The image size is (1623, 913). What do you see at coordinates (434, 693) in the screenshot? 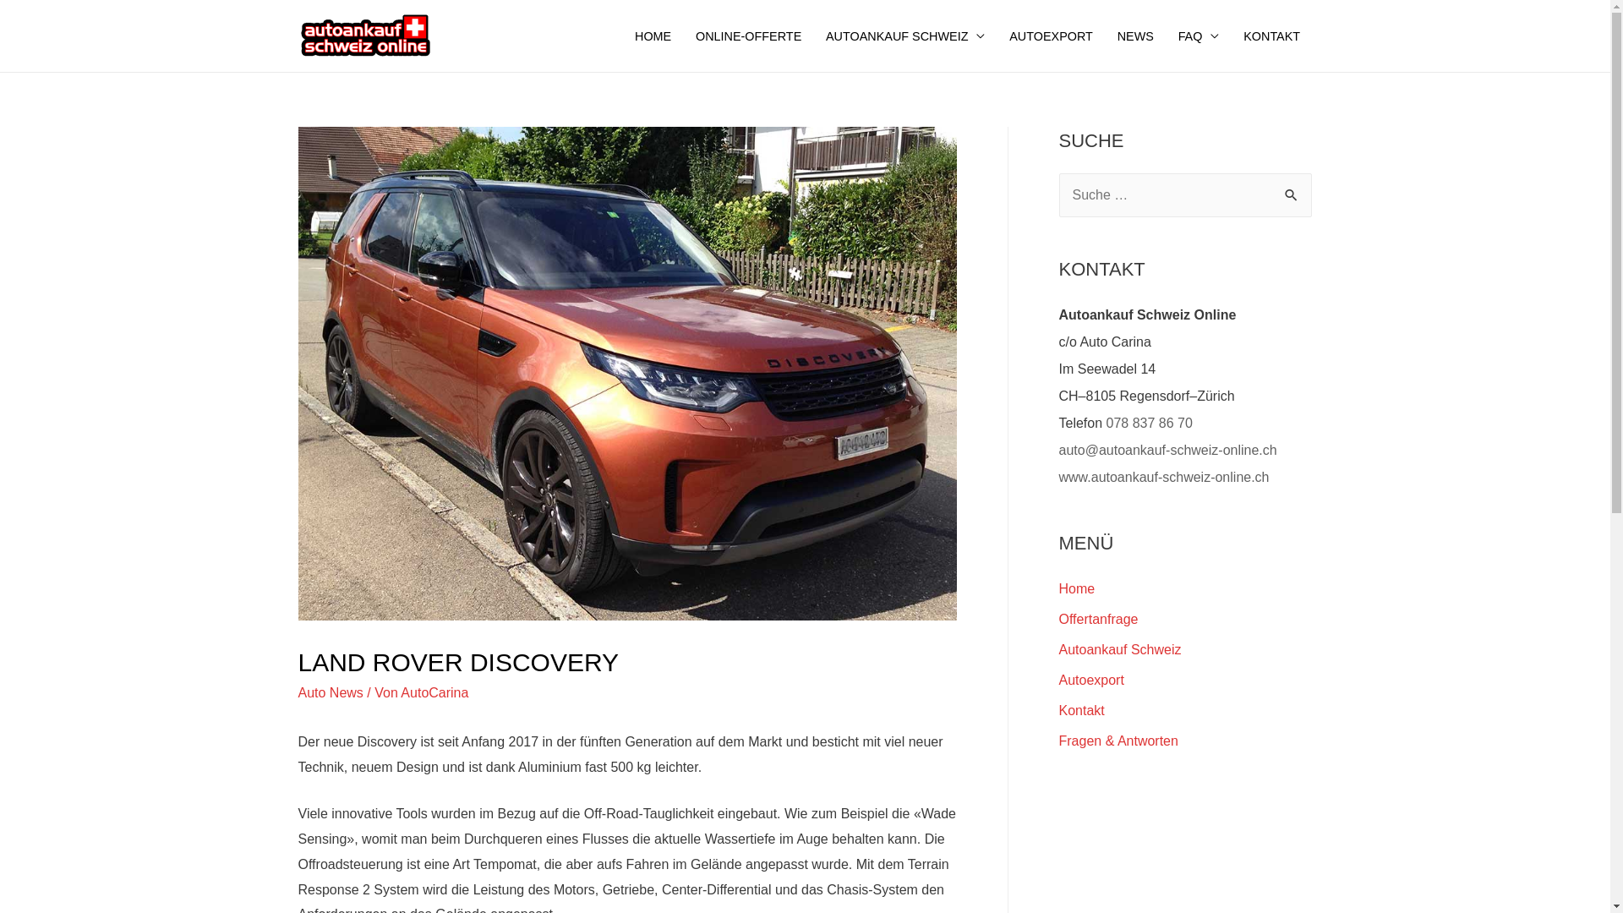
I see `AutoCarina` at bounding box center [434, 693].